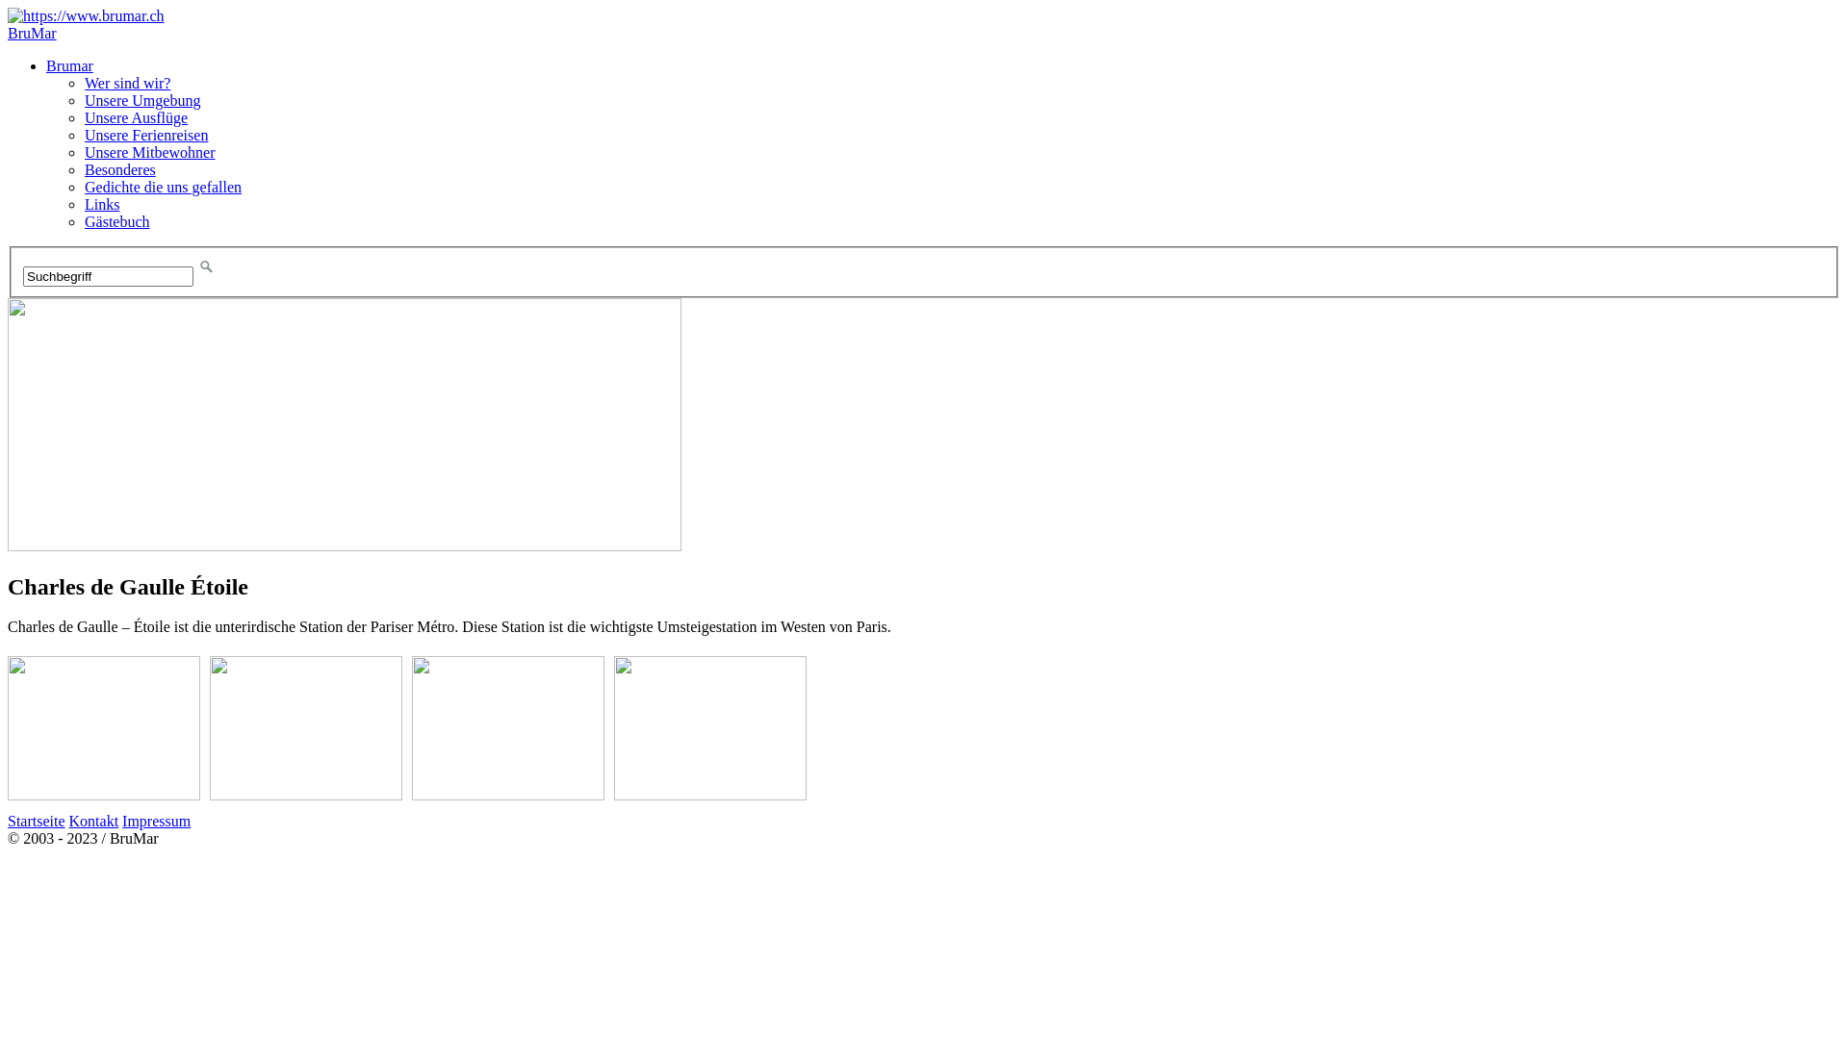 This screenshot has width=1848, height=1039. What do you see at coordinates (37, 822) in the screenshot?
I see `Startseite` at bounding box center [37, 822].